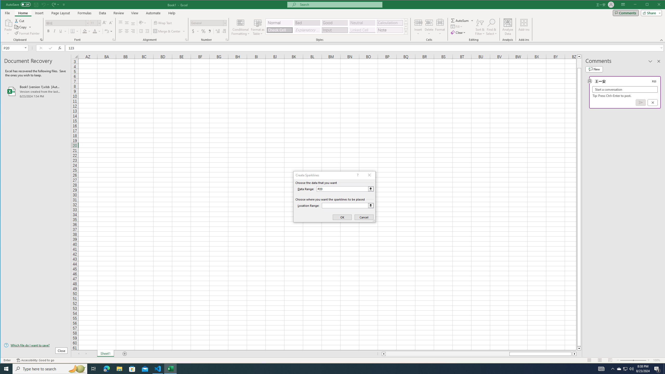 The width and height of the screenshot is (665, 374). I want to click on Decrease Font Size, so click(111, 23).